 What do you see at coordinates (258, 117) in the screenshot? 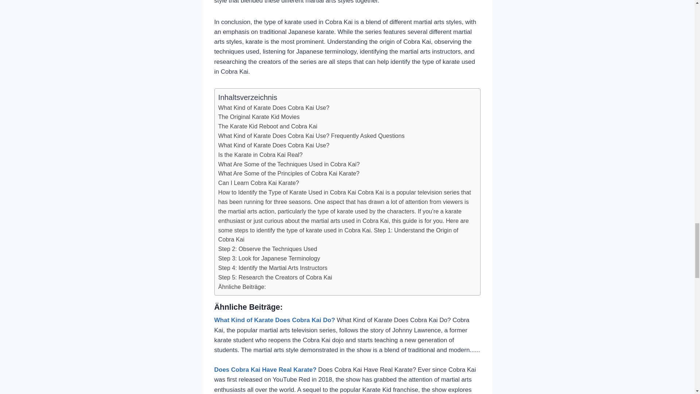
I see `The Original Karate Kid Movies` at bounding box center [258, 117].